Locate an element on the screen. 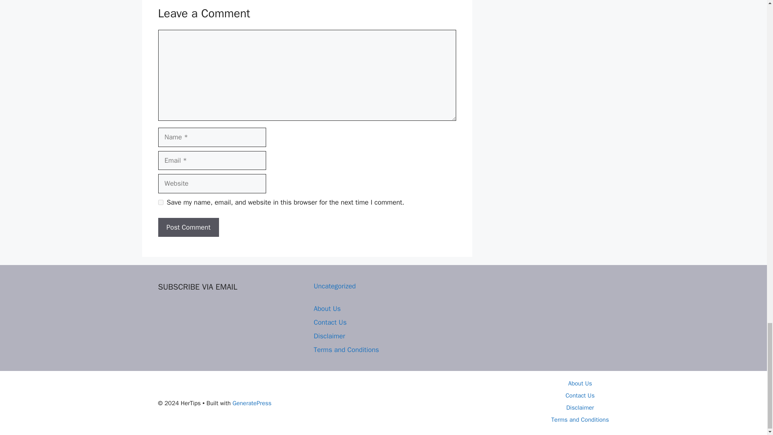 The width and height of the screenshot is (773, 435). Disclaimer is located at coordinates (580, 408).